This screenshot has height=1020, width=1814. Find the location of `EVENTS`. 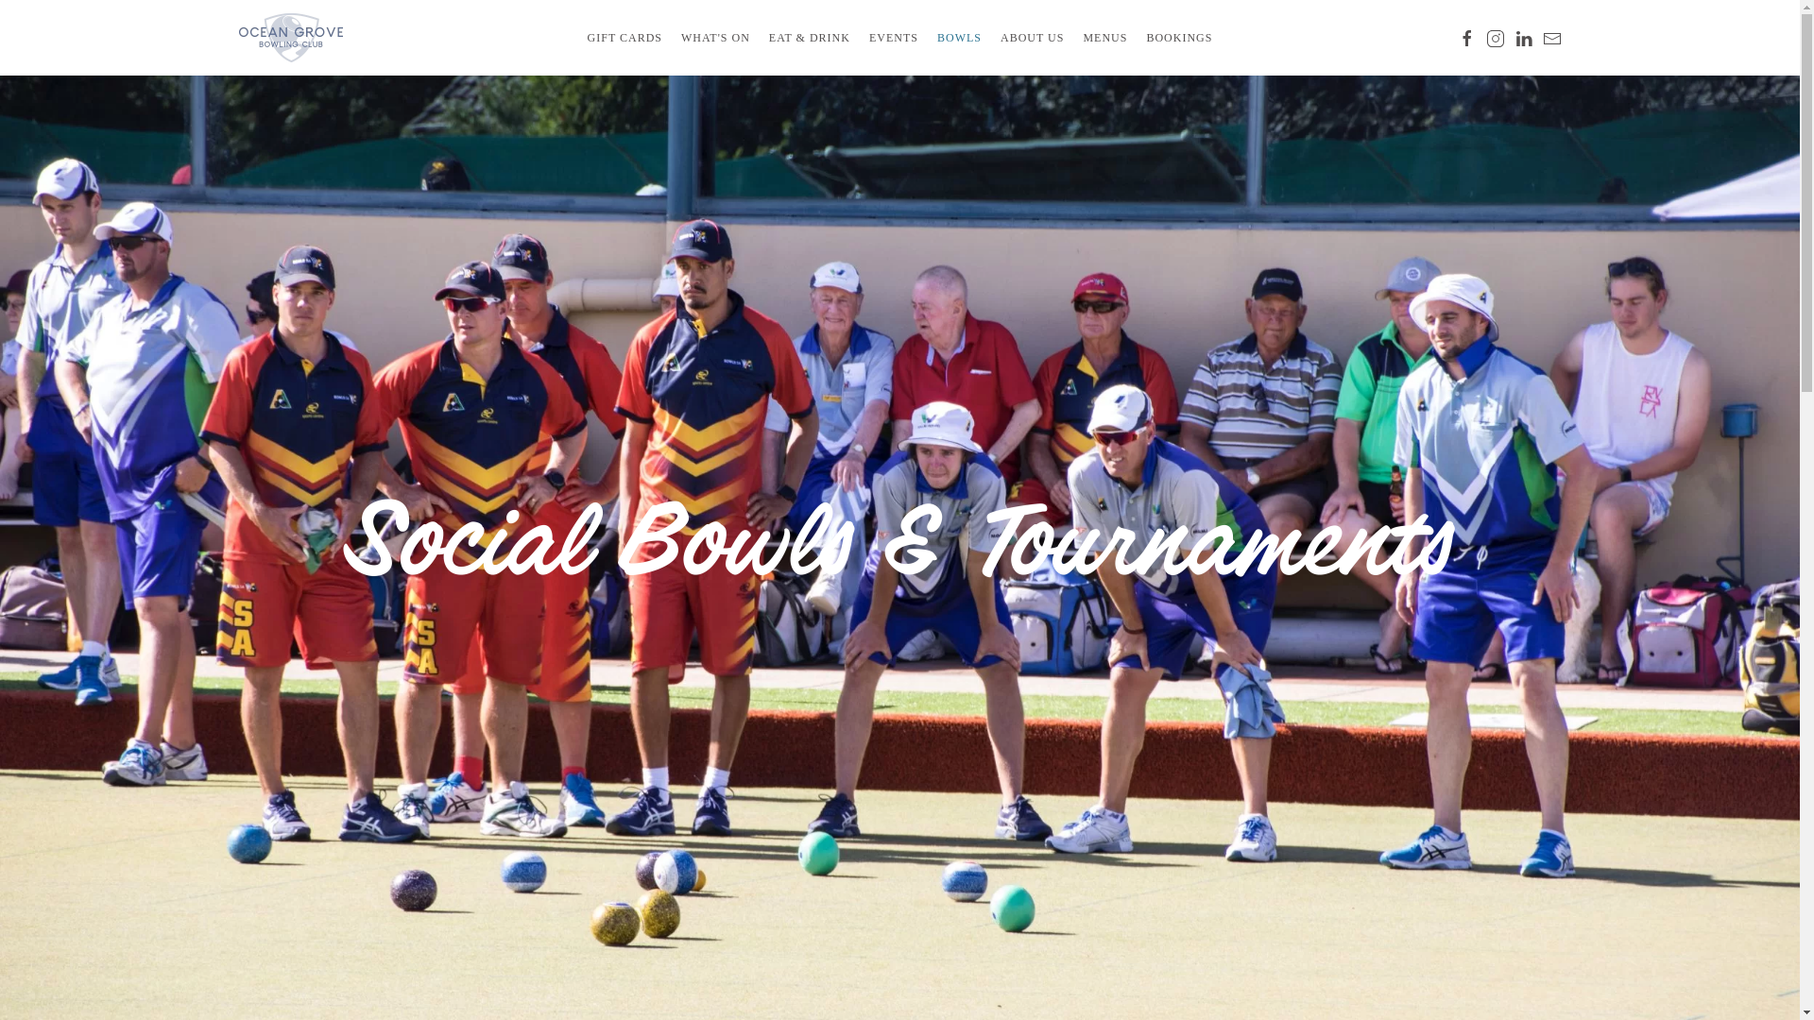

EVENTS is located at coordinates (893, 38).